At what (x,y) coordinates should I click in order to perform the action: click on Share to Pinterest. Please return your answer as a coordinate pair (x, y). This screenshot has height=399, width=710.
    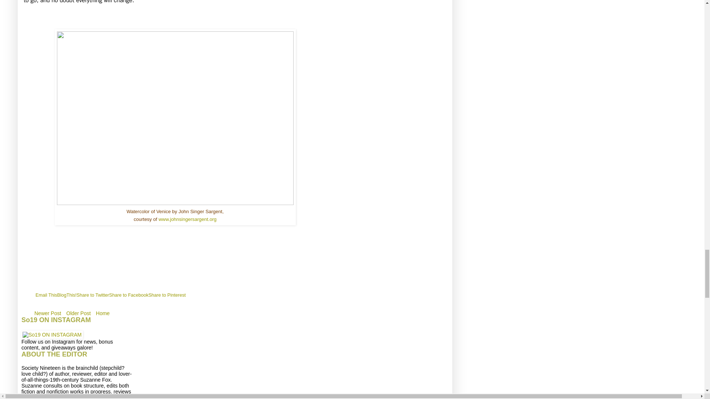
    Looking at the image, I should click on (167, 295).